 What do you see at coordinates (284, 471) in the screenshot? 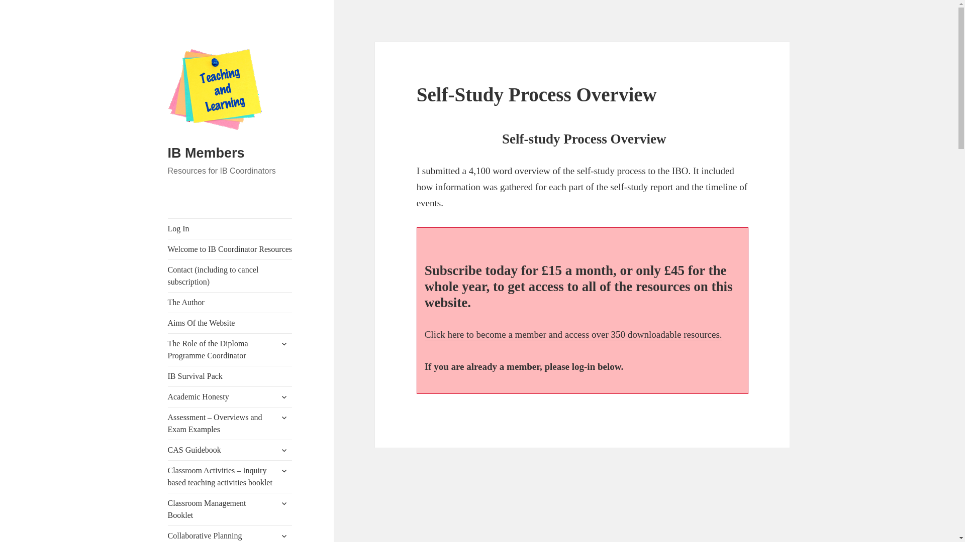
I see `expand child menu` at bounding box center [284, 471].